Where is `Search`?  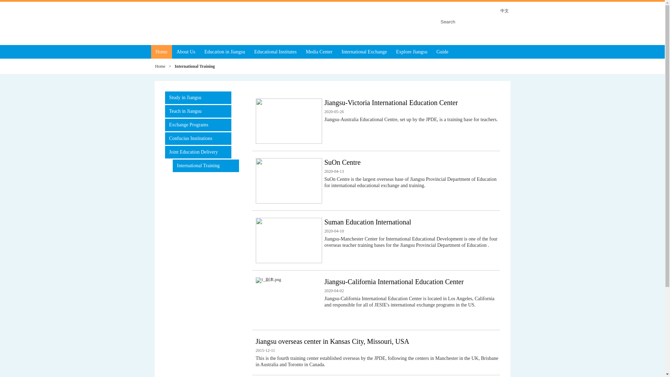
Search is located at coordinates (474, 22).